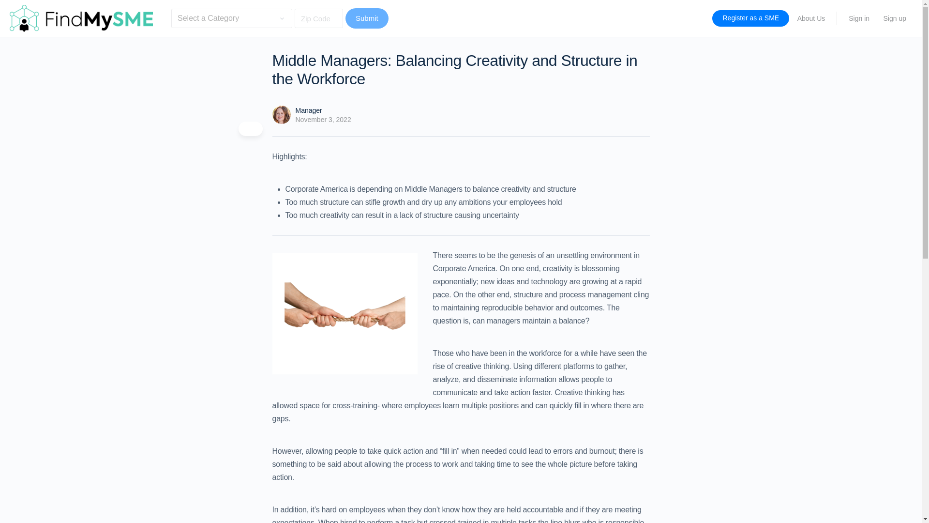  I want to click on November 3, 2022, so click(323, 119).